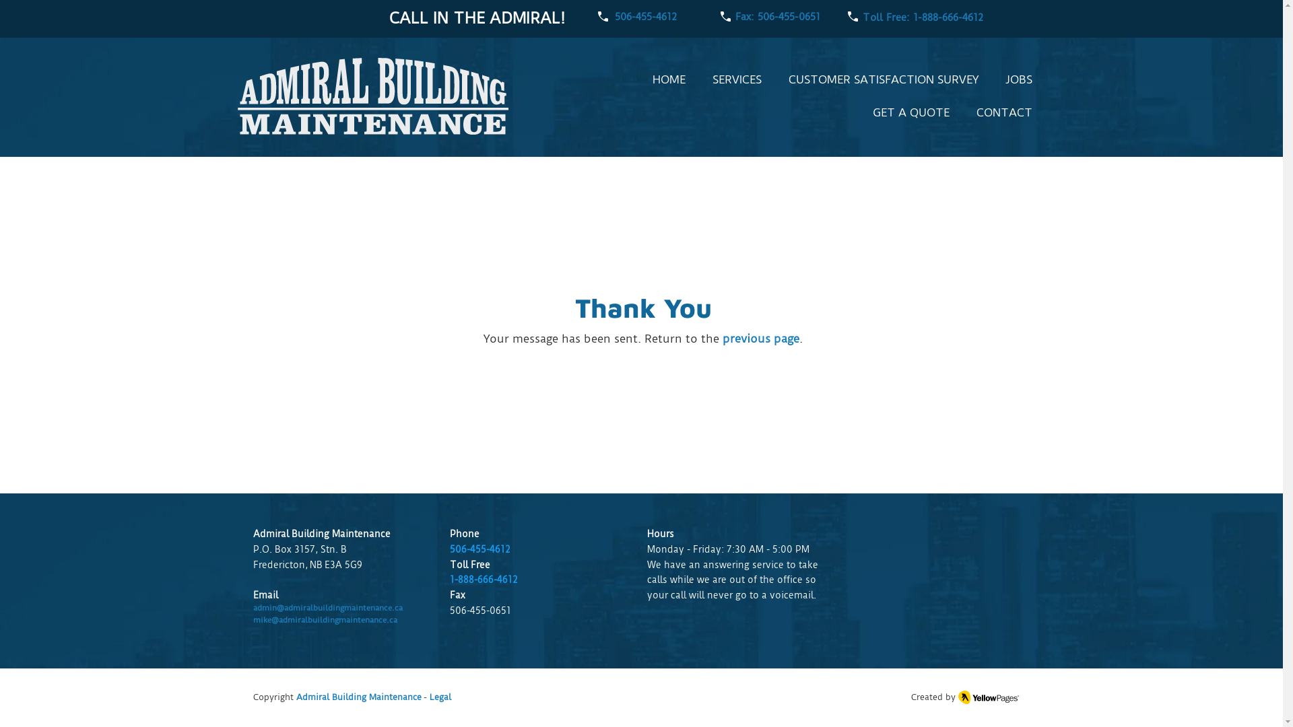 This screenshot has width=1293, height=727. What do you see at coordinates (923, 19) in the screenshot?
I see `Toll Free: 1-888-666-4612` at bounding box center [923, 19].